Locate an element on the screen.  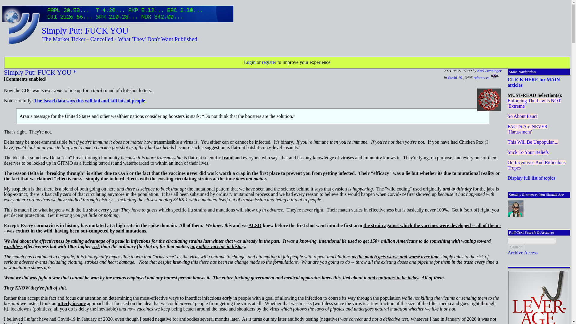
So About Fauci is located at coordinates (522, 116).